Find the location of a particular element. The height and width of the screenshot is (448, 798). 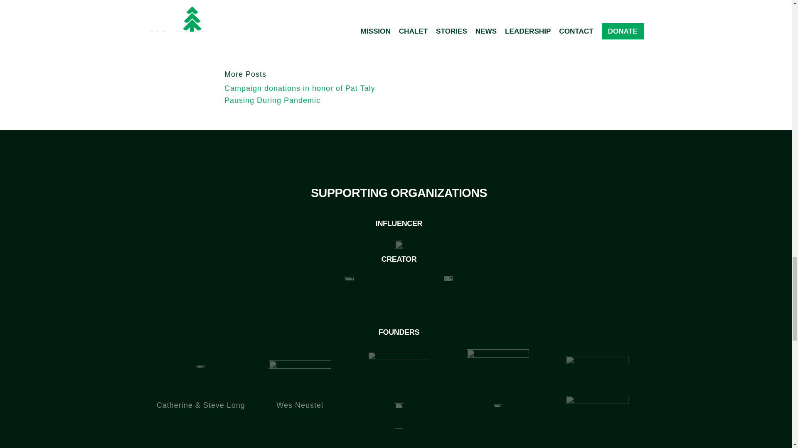

Campaign donations in honor of Pat Taly is located at coordinates (299, 88).